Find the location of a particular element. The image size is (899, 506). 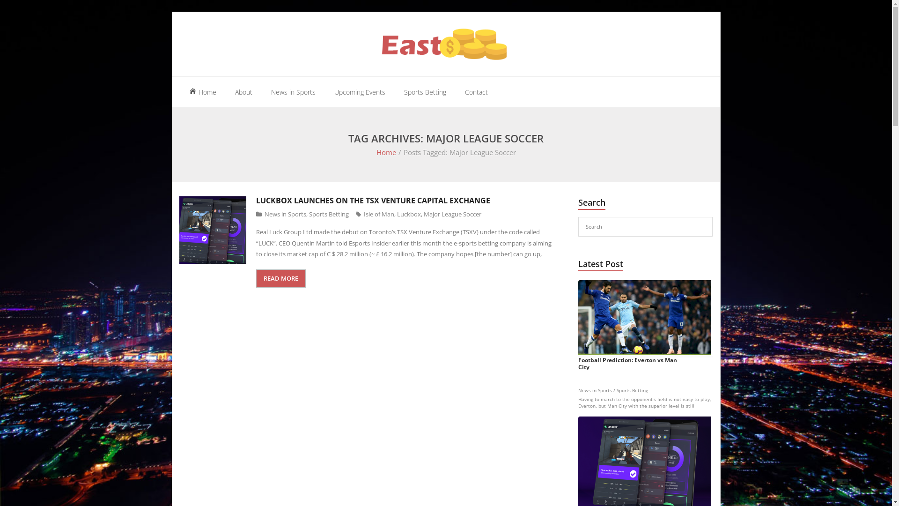

Sports Betting is located at coordinates (425, 92).